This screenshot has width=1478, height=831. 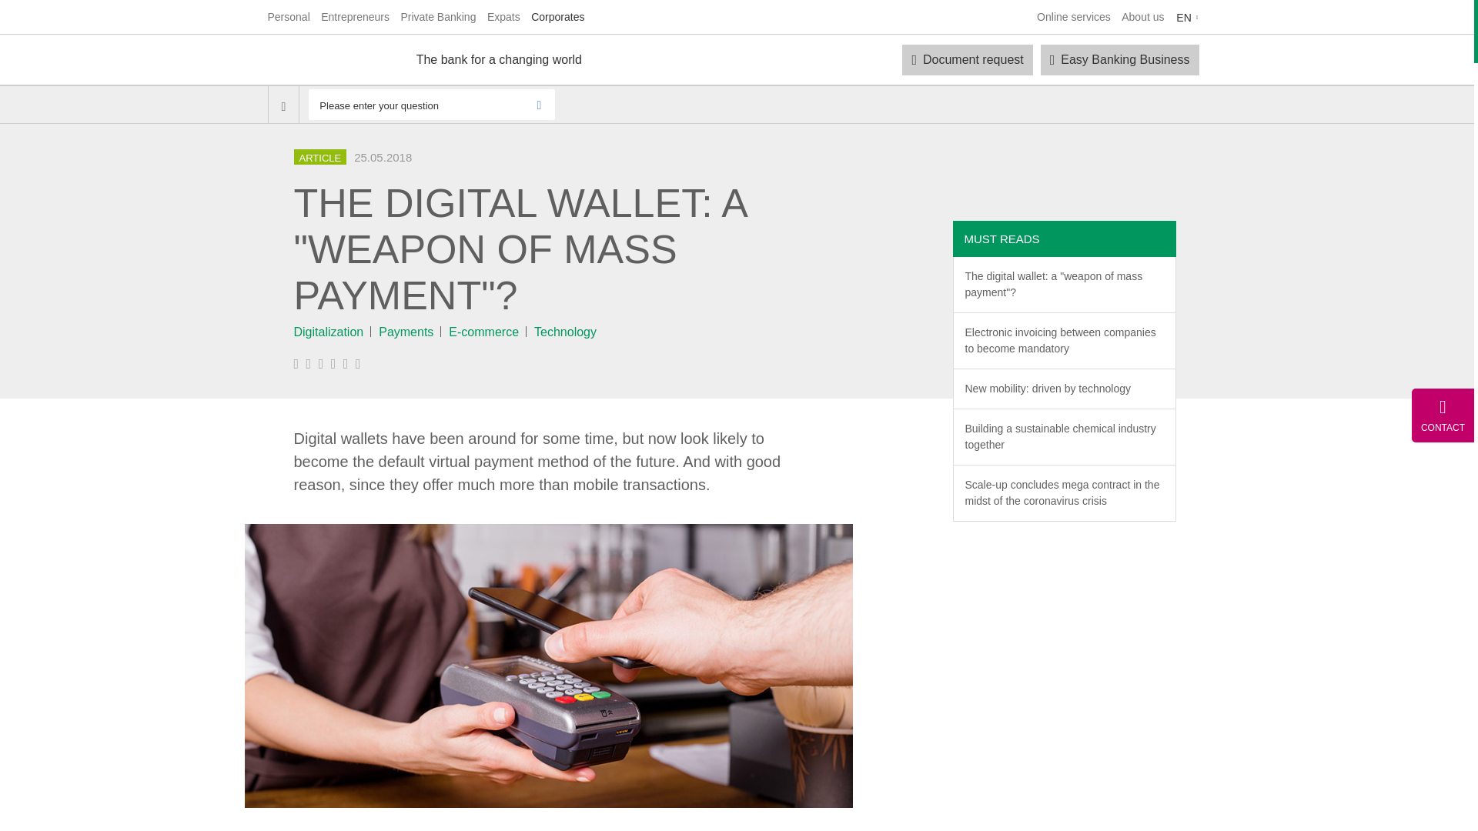 I want to click on Private Banking, so click(x=438, y=17).